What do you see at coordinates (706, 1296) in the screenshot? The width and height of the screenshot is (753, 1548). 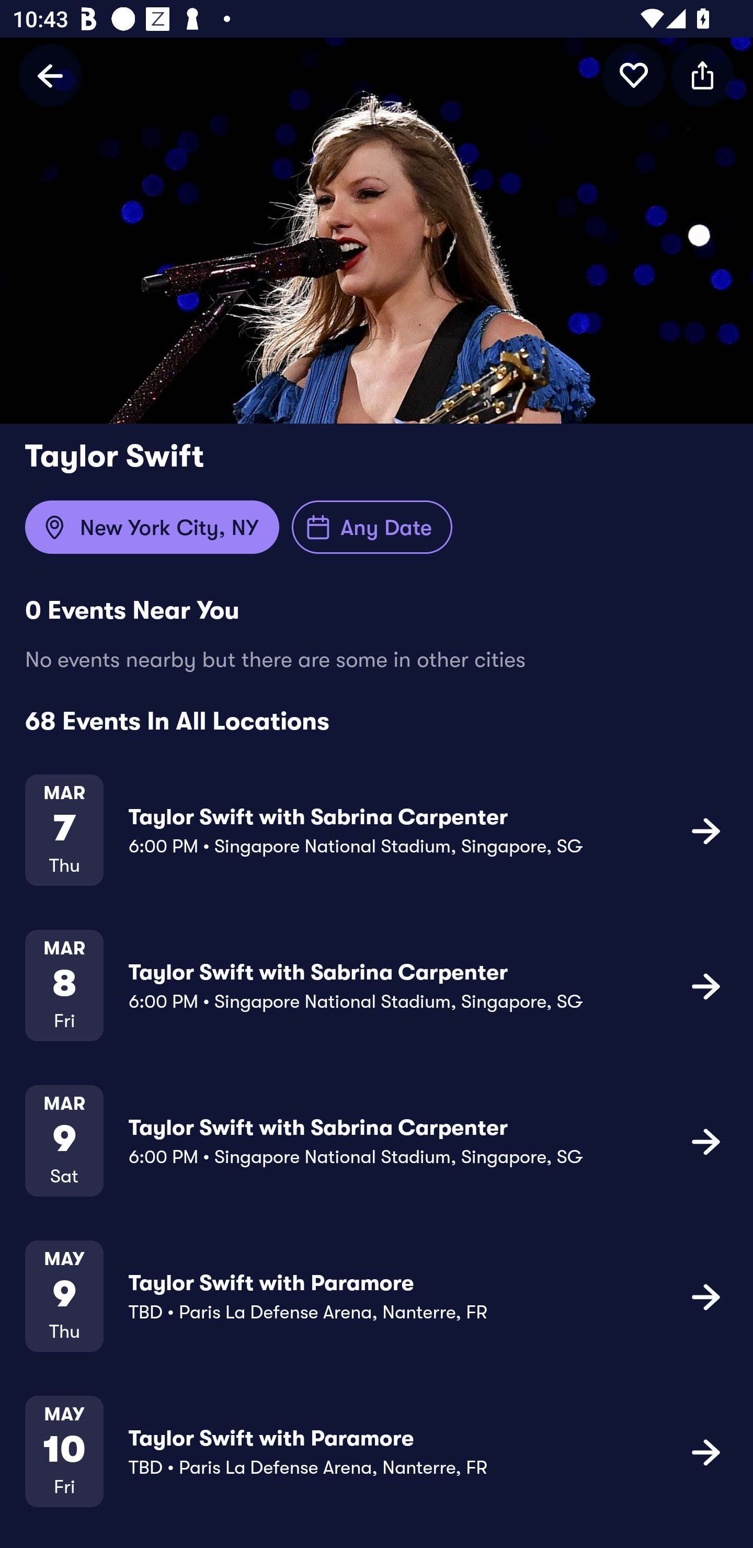 I see `icon button` at bounding box center [706, 1296].